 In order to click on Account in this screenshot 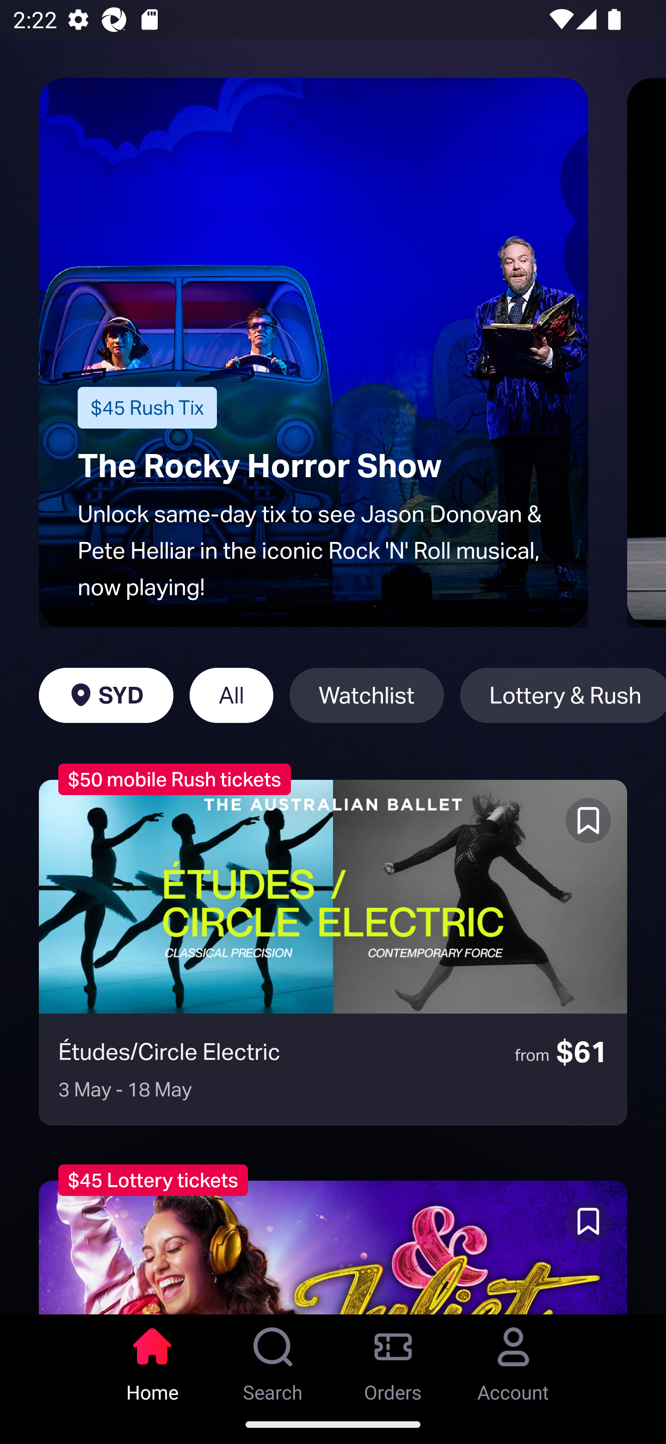, I will do `click(513, 1359)`.